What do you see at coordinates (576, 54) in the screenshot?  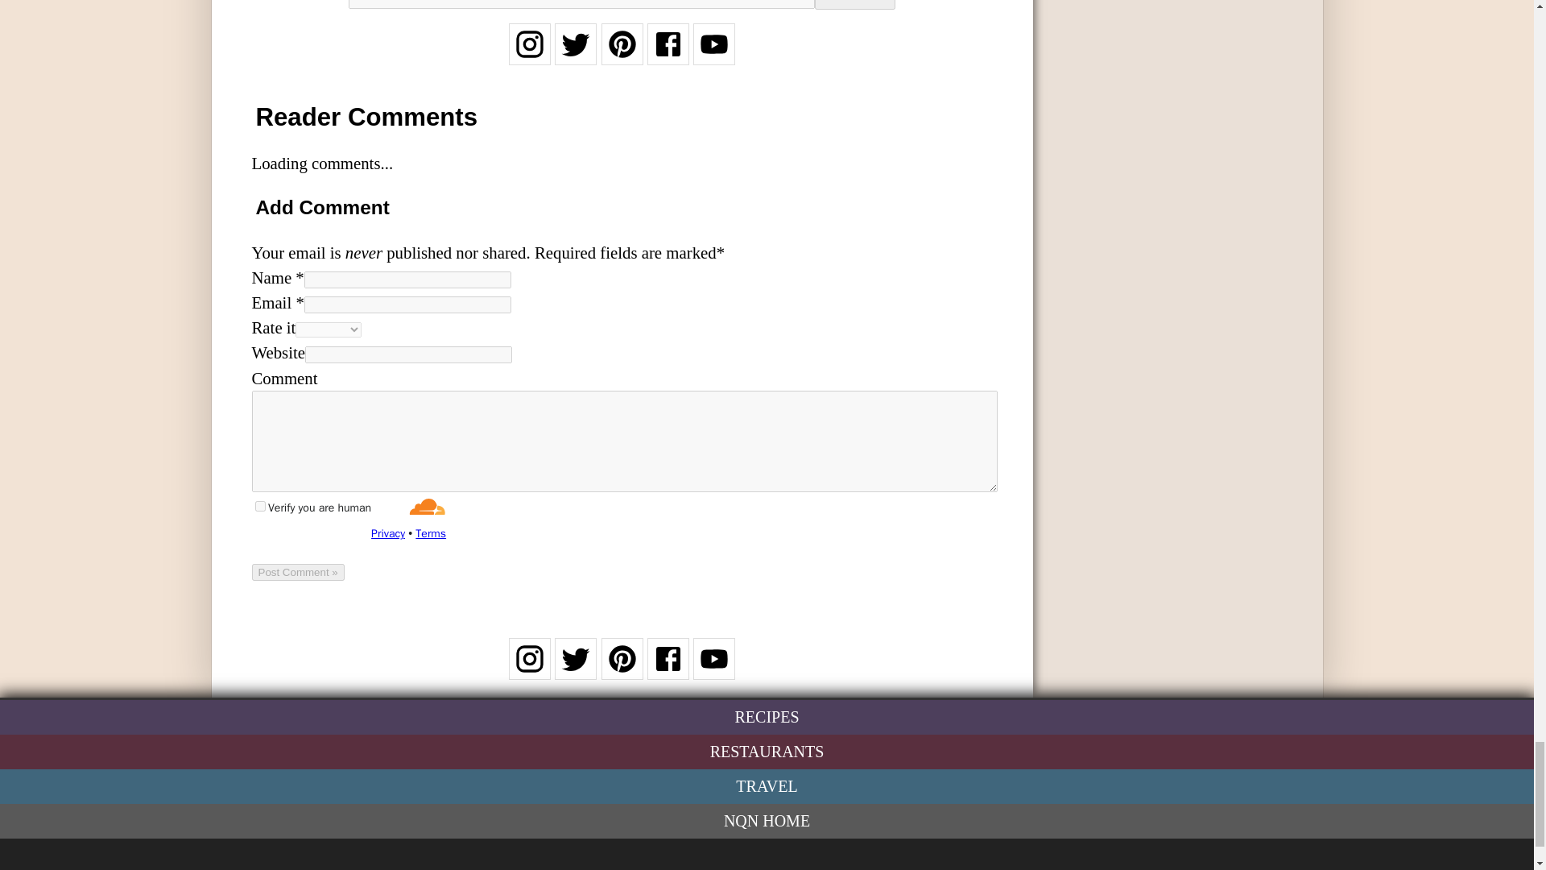 I see `Follow on Twitter` at bounding box center [576, 54].